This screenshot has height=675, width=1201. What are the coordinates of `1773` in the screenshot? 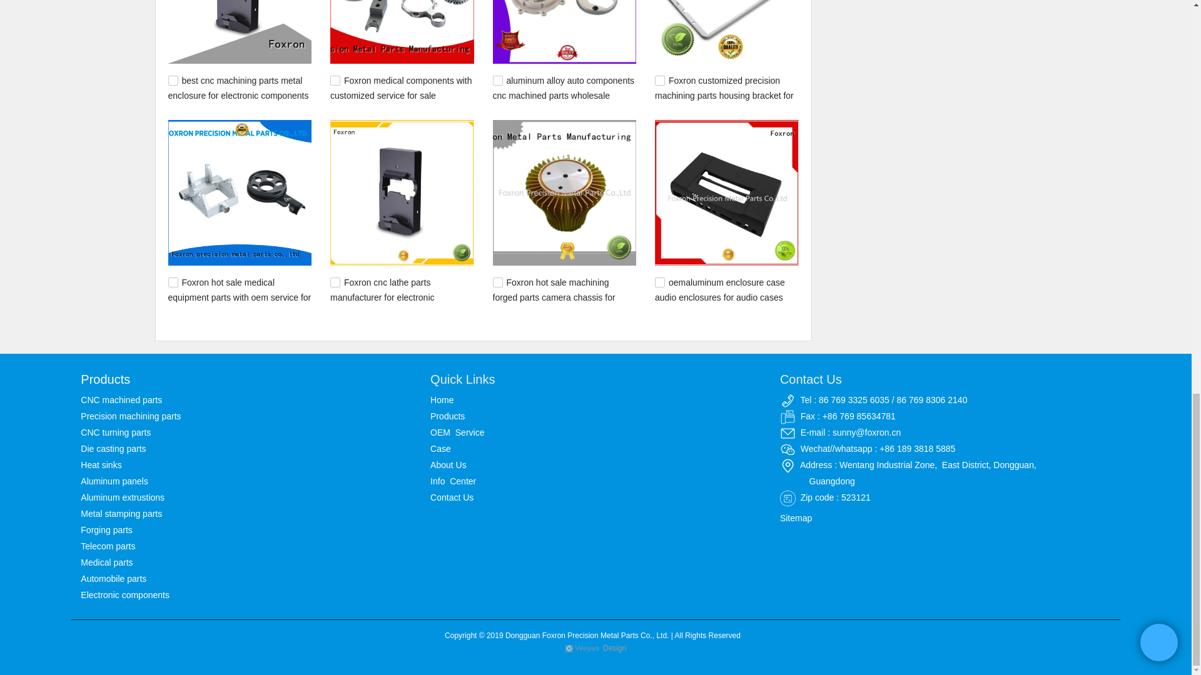 It's located at (335, 80).